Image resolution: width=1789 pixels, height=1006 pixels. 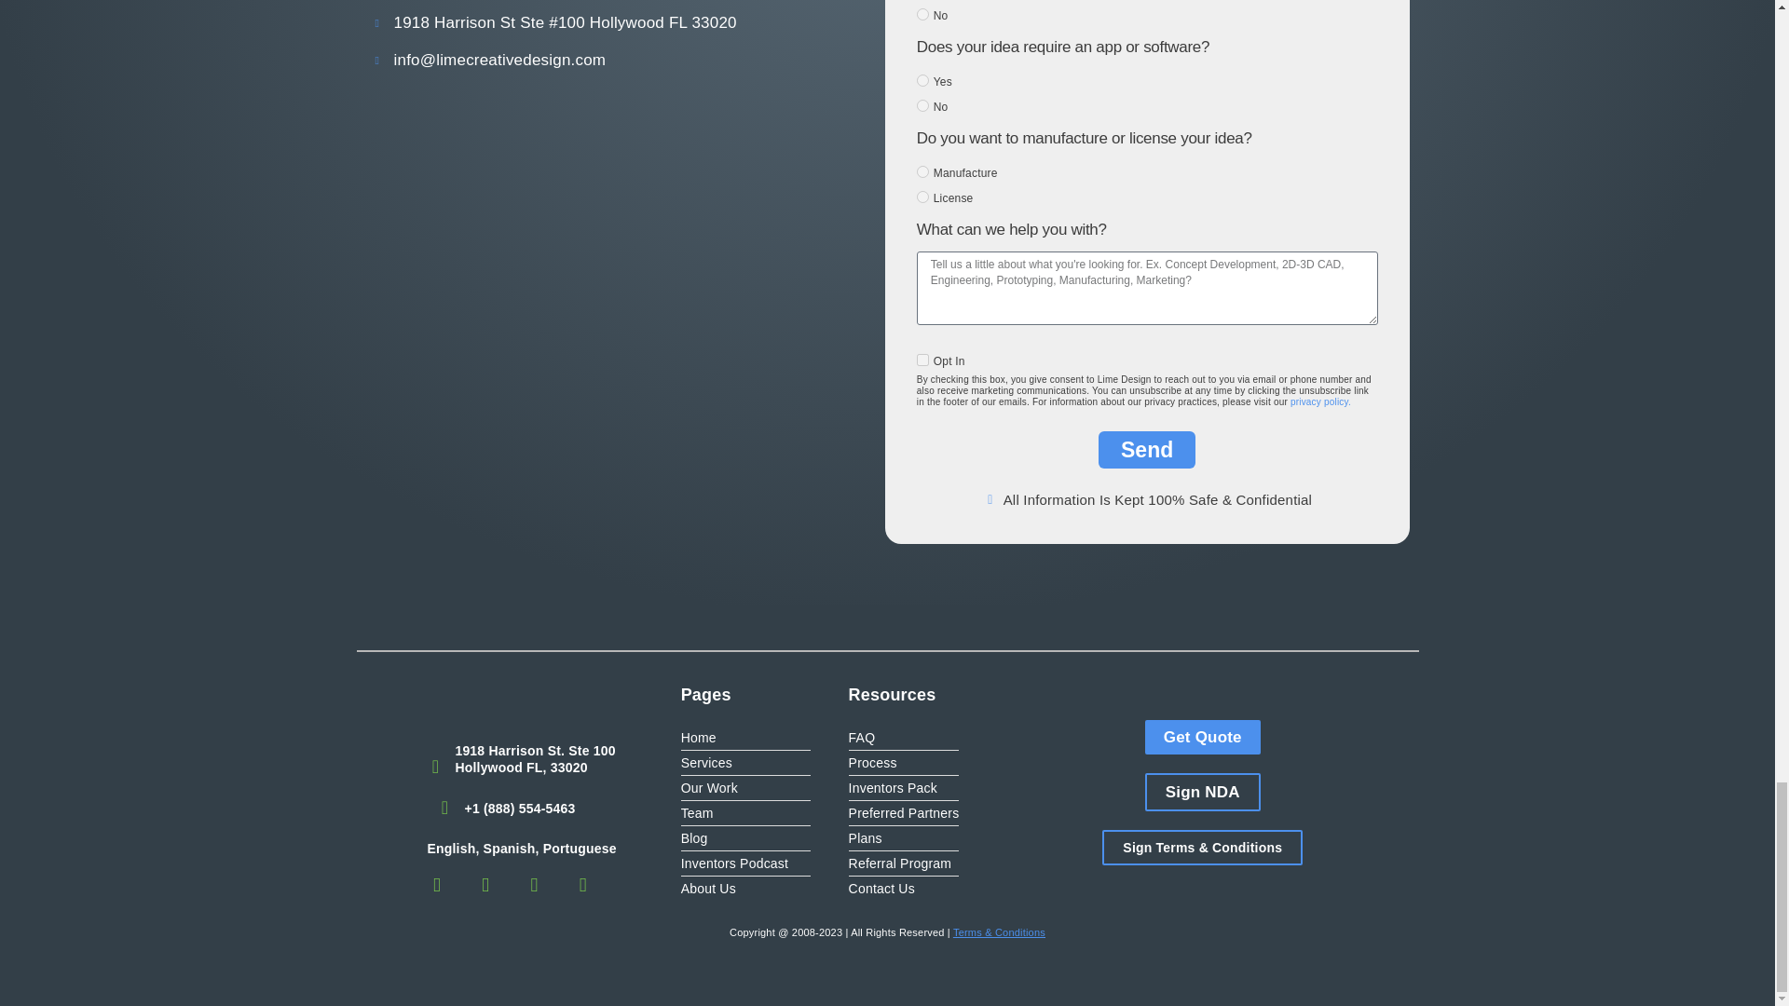 What do you see at coordinates (922, 104) in the screenshot?
I see `No` at bounding box center [922, 104].